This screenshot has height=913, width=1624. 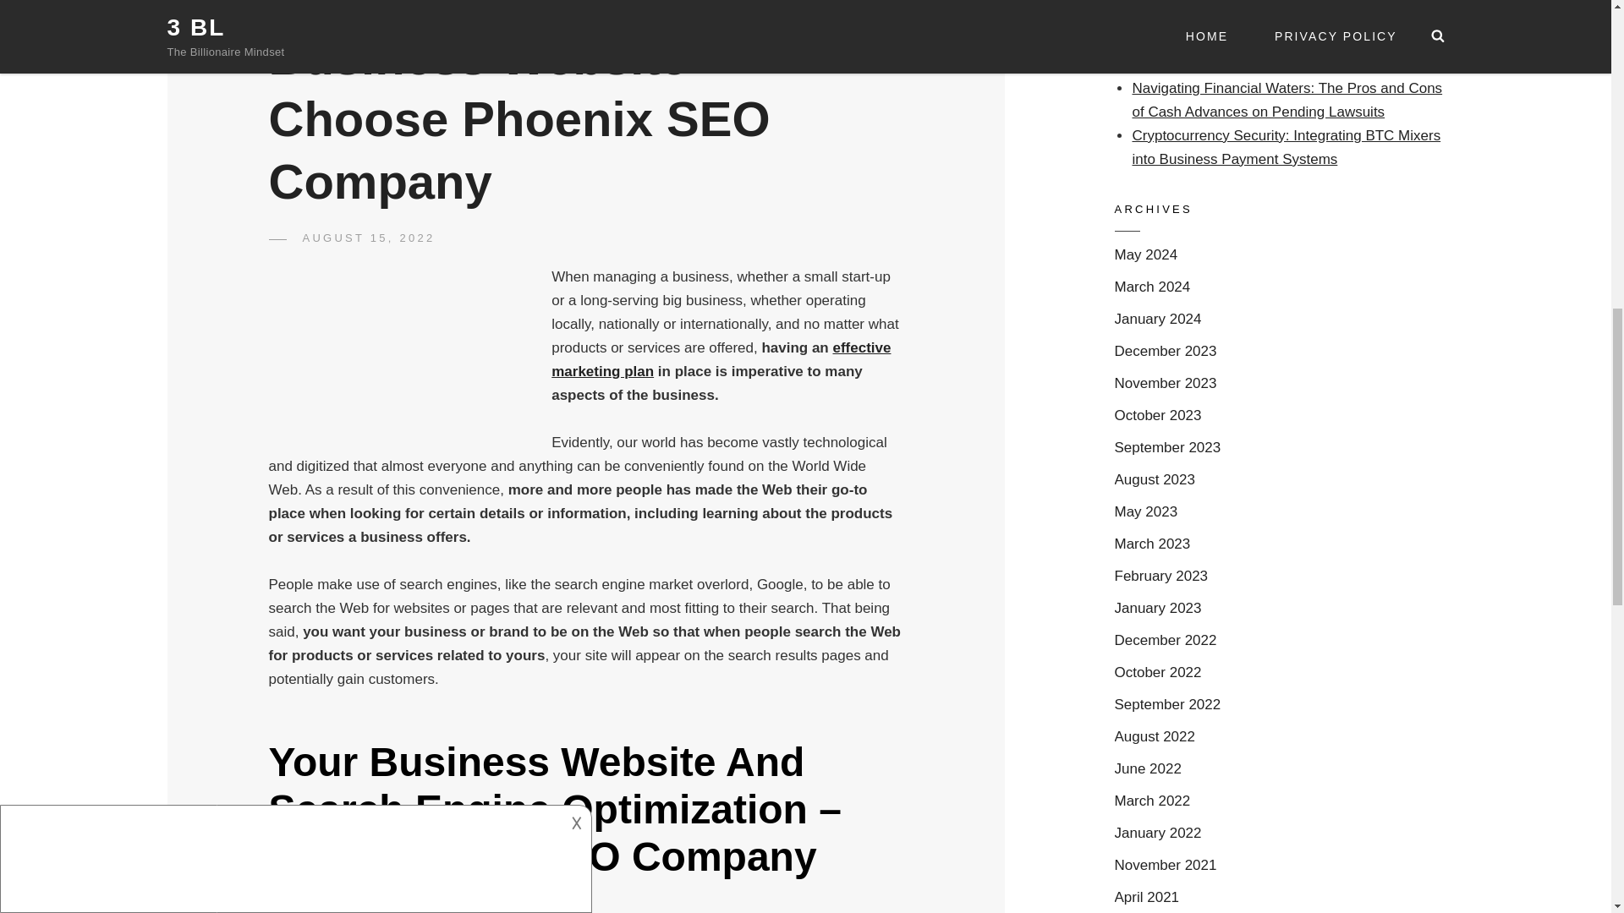 I want to click on Strategic Growth Plan For A Business, so click(x=721, y=359).